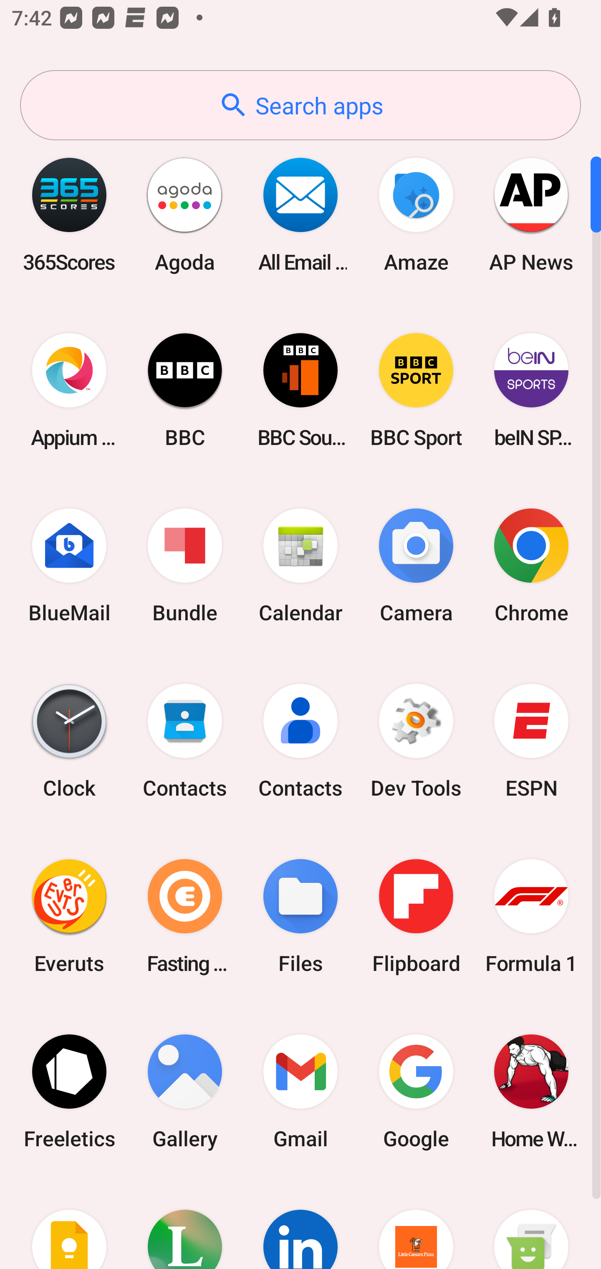 This screenshot has width=601, height=1269. Describe the element at coordinates (416, 916) in the screenshot. I see `Flipboard` at that location.